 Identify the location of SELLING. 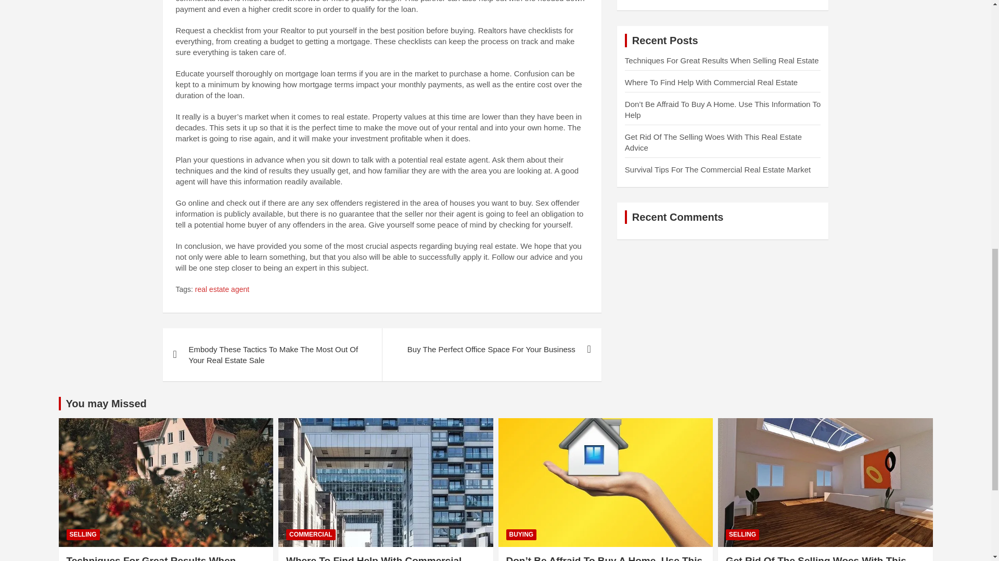
(742, 535).